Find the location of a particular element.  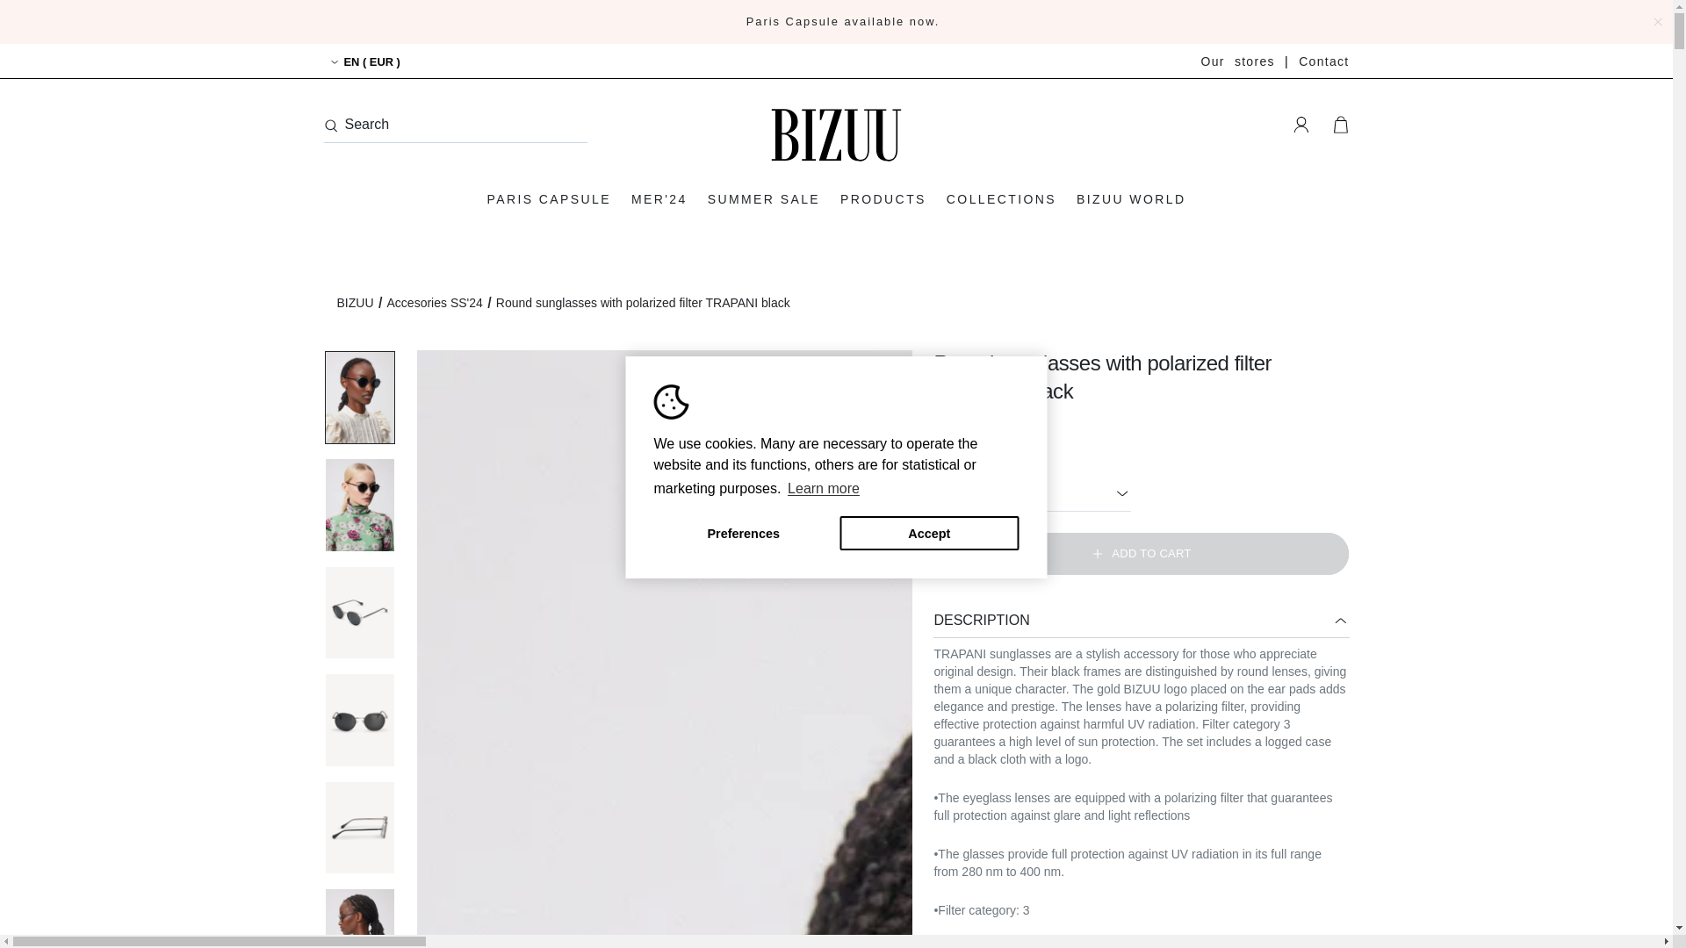

Paris Capsule available now. is located at coordinates (843, 21).